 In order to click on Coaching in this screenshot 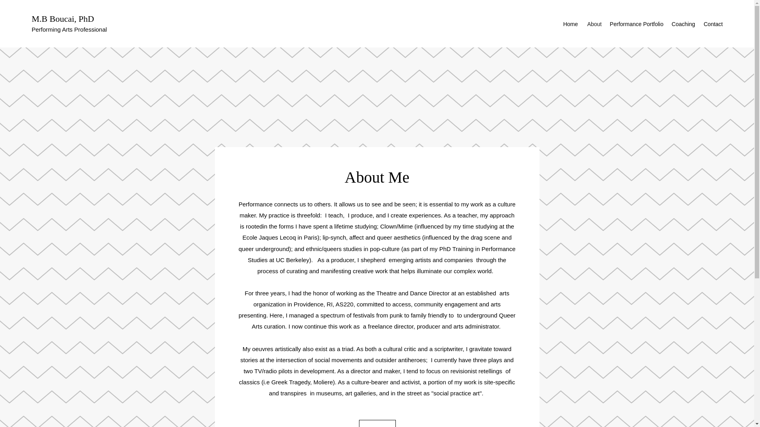, I will do `click(683, 24)`.